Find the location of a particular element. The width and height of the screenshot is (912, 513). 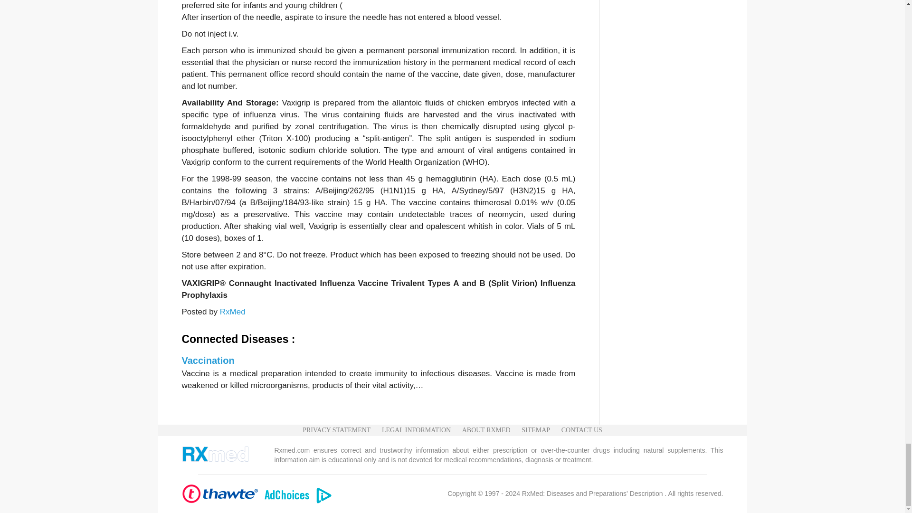

ABOUT RXMED is located at coordinates (486, 430).